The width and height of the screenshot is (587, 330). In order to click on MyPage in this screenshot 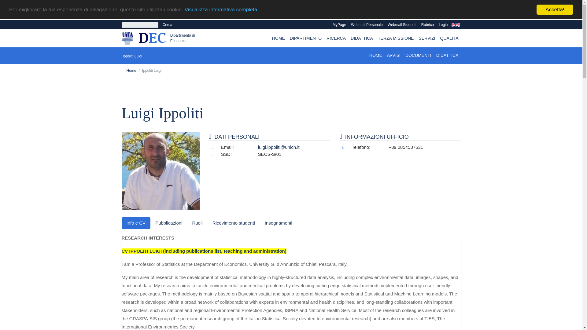, I will do `click(339, 24)`.